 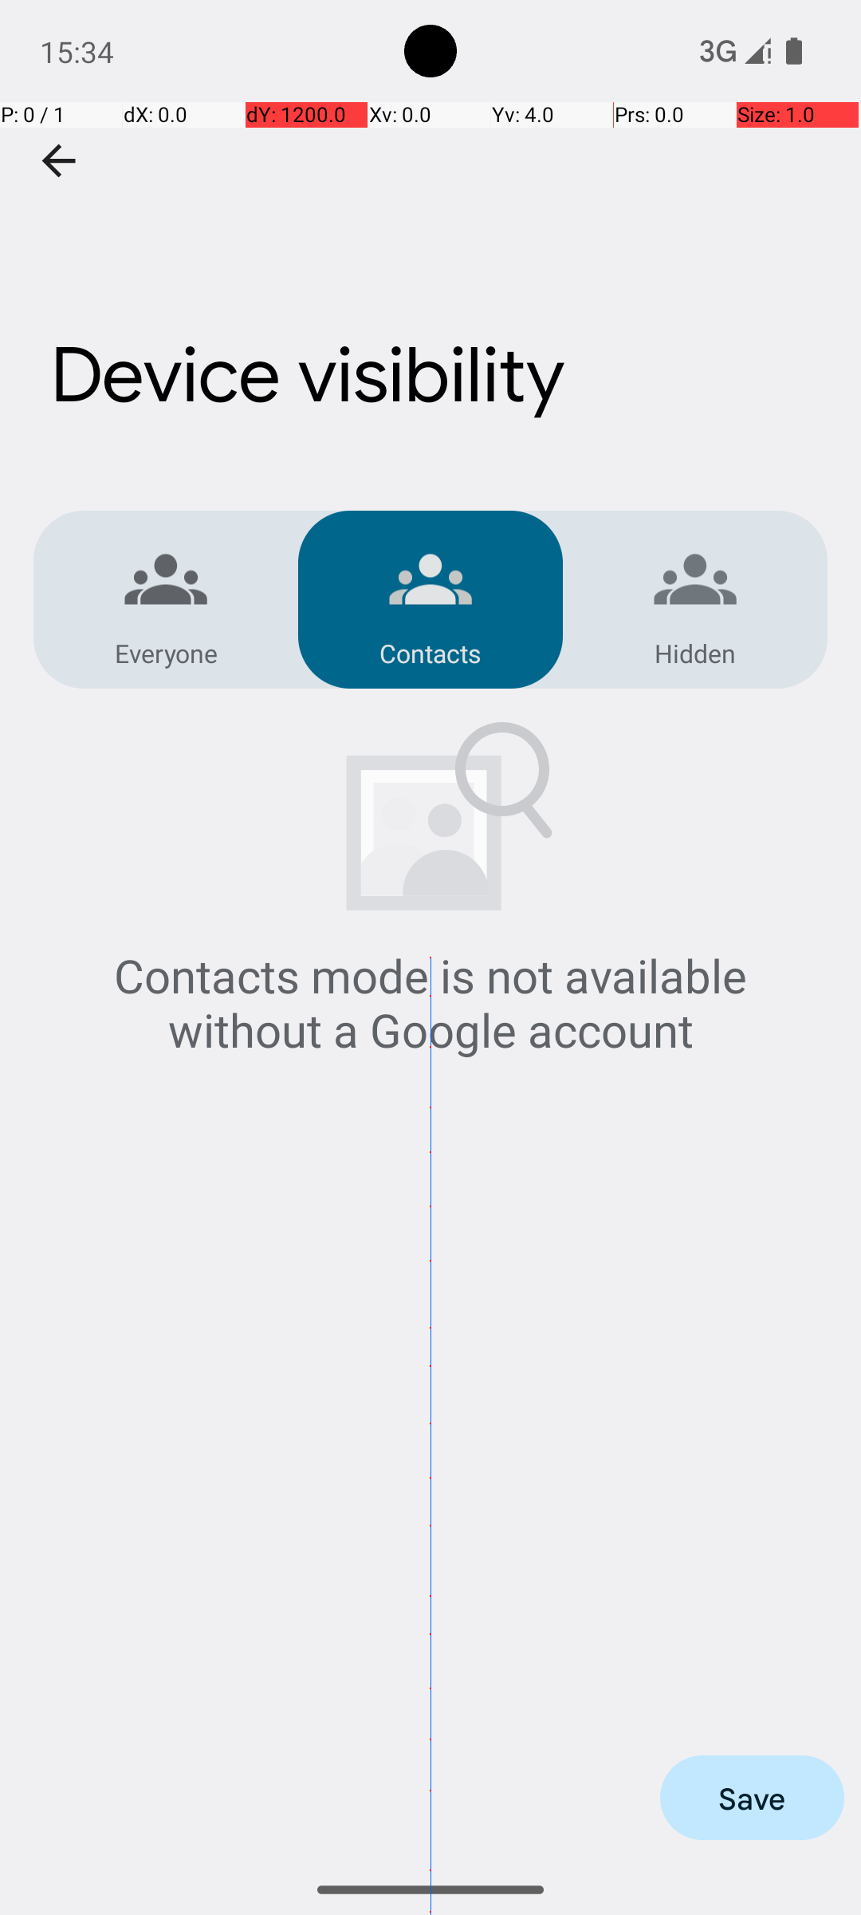 What do you see at coordinates (59, 161) in the screenshot?
I see `Navigate up` at bounding box center [59, 161].